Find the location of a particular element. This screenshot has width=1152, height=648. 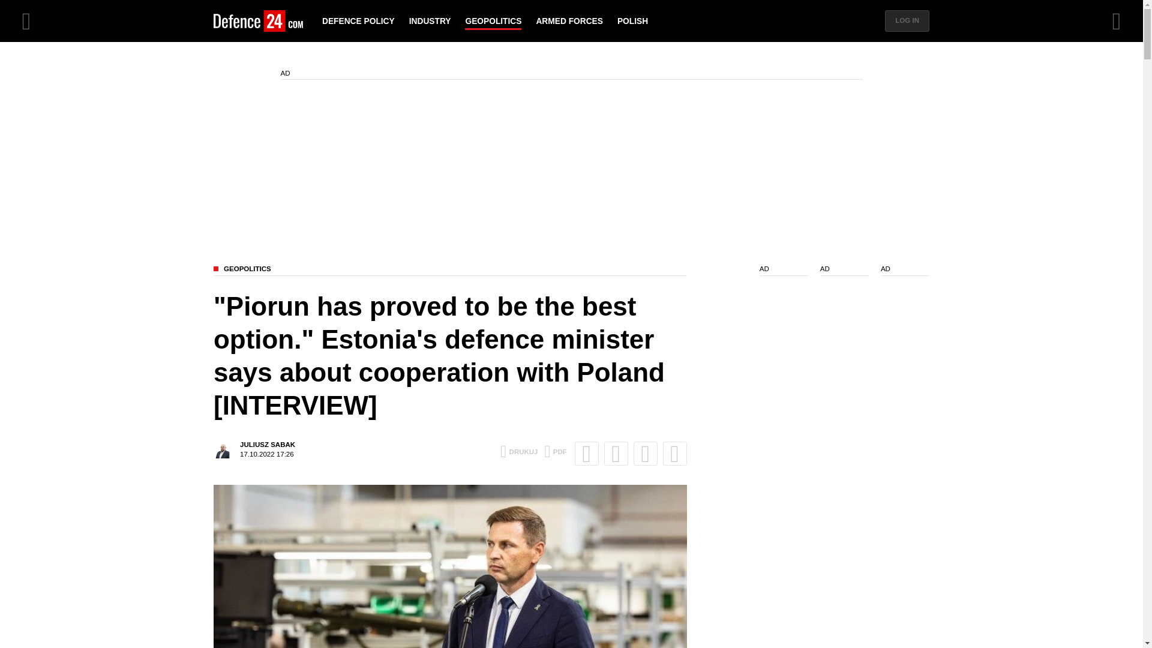

INDUSTRY is located at coordinates (430, 22).